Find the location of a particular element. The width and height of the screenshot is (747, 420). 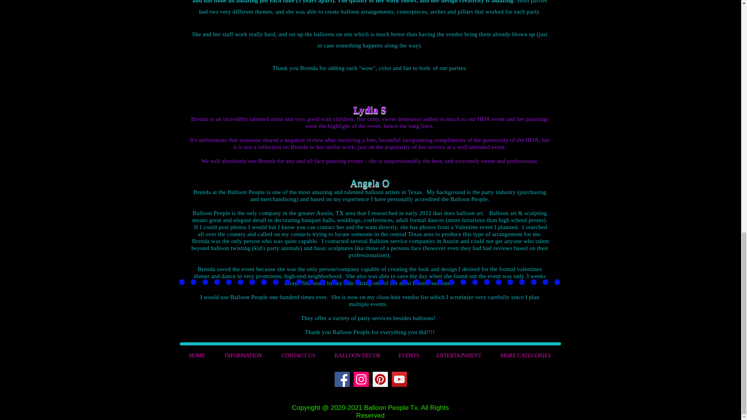

HOME is located at coordinates (197, 355).